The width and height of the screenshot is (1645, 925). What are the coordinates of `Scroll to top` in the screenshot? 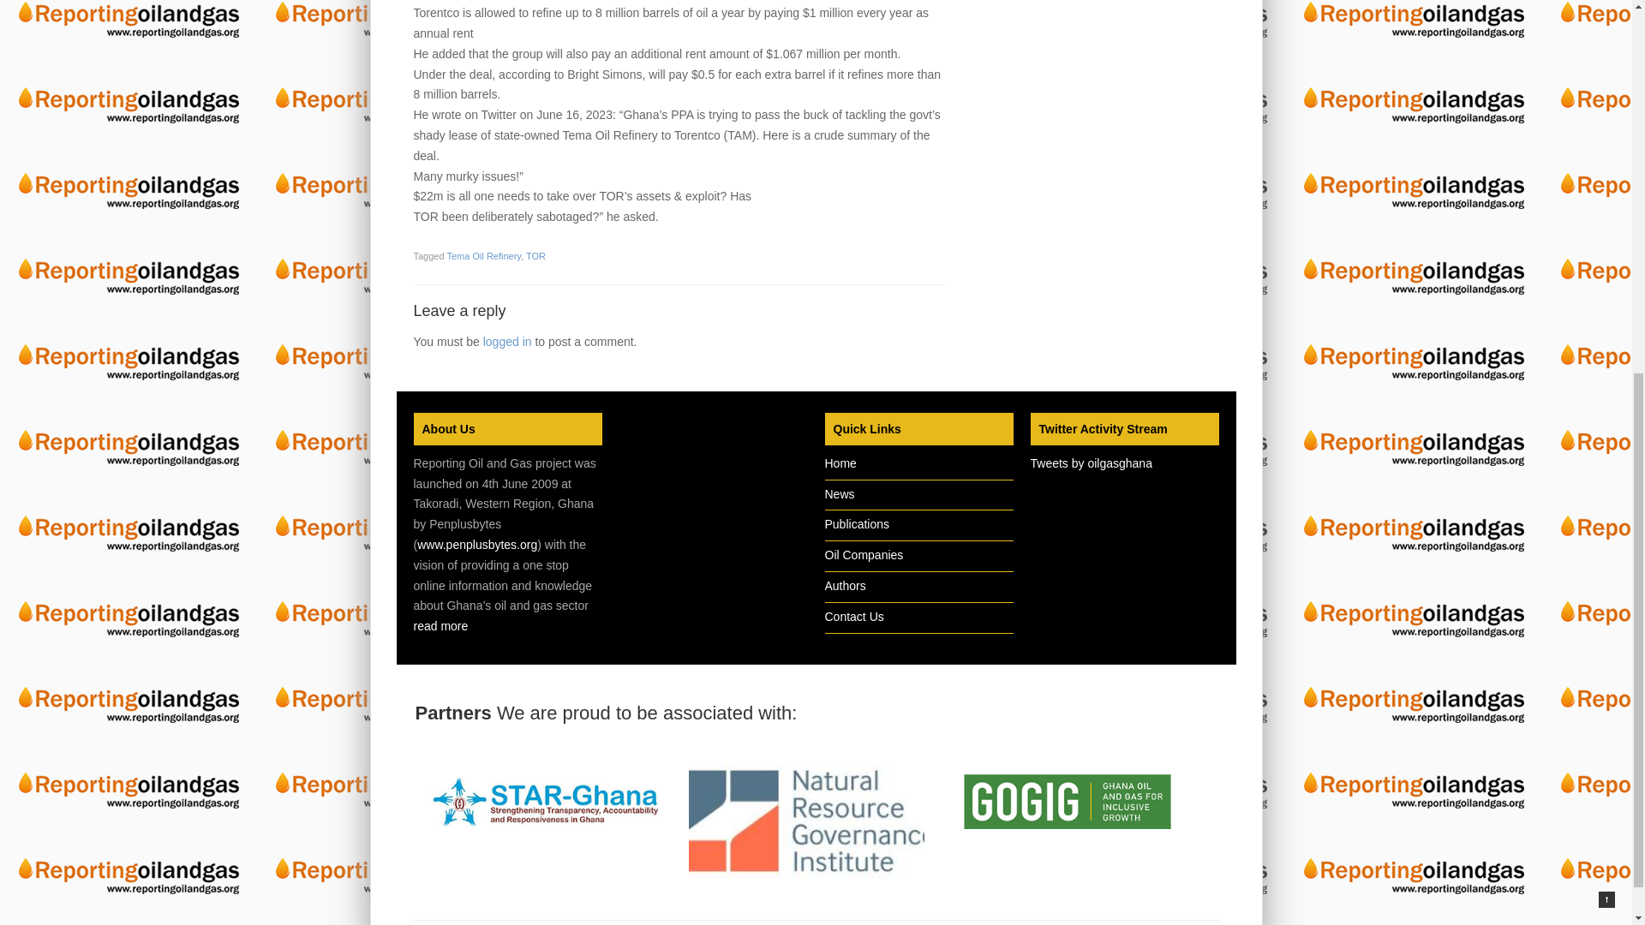 It's located at (1607, 249).